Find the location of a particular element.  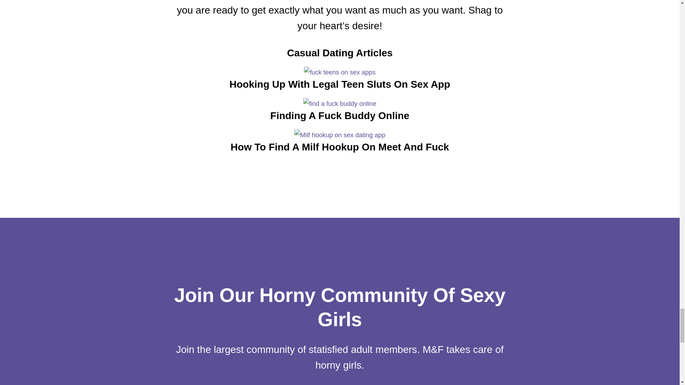

Hooking Up With Legal Teen Sluts On Sex App is located at coordinates (339, 88).